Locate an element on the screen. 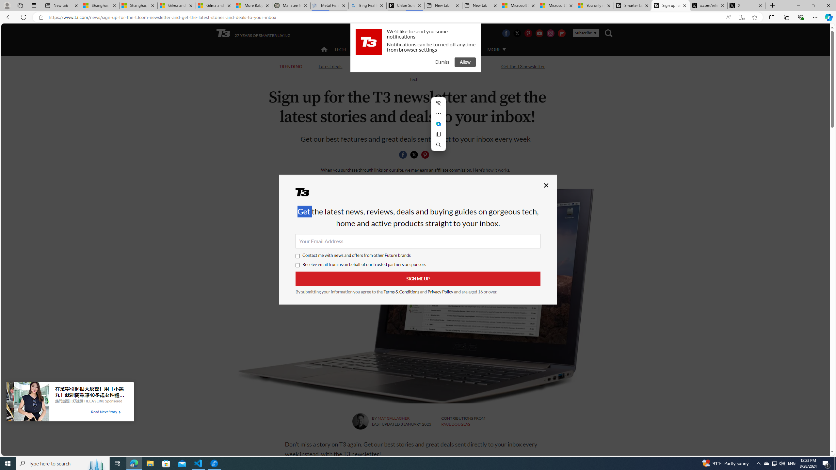  Microsoft Start is located at coordinates (556, 6).